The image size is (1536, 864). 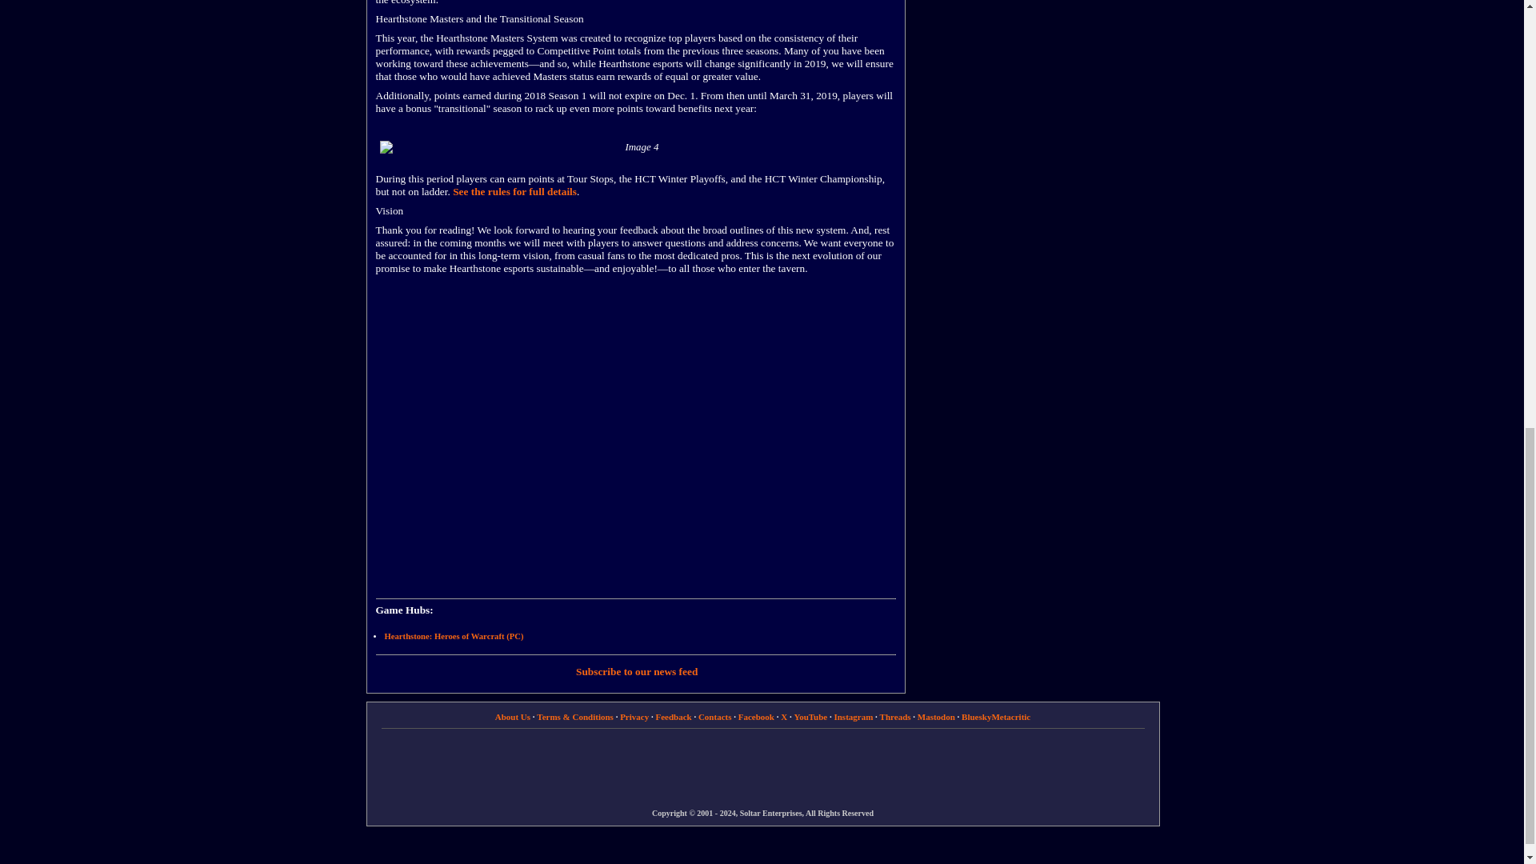 I want to click on YouTube, so click(x=810, y=716).